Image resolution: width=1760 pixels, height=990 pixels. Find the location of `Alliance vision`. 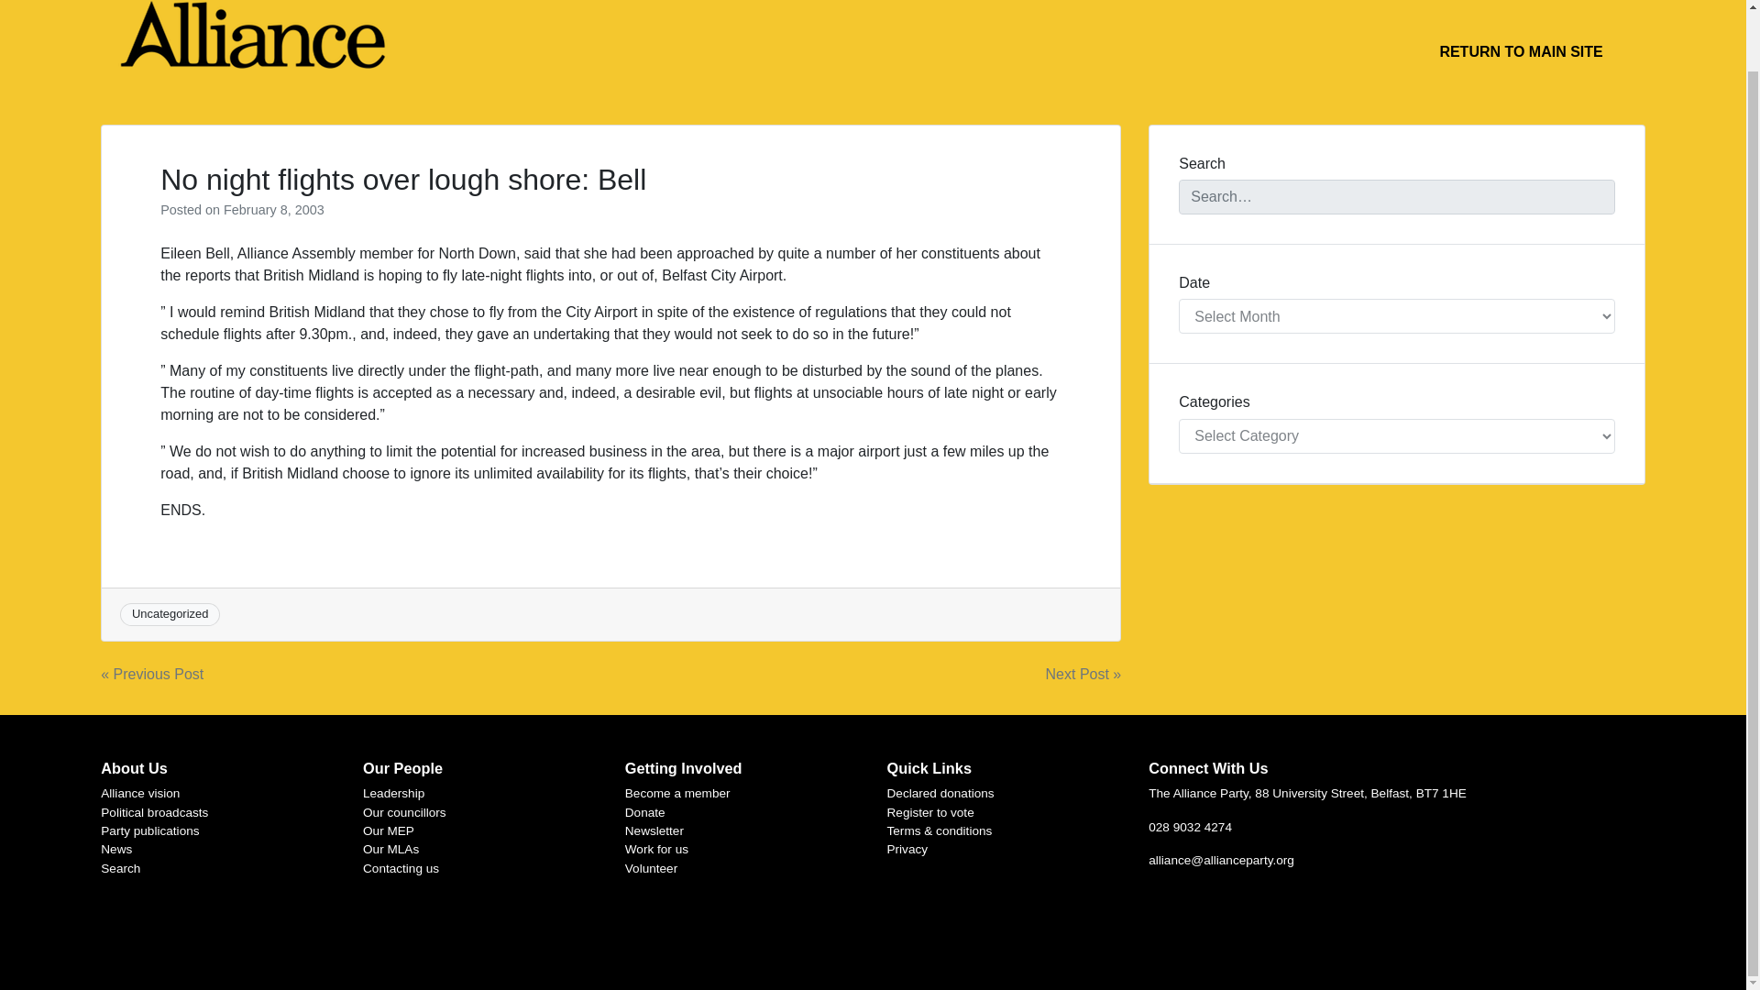

Alliance vision is located at coordinates (139, 792).